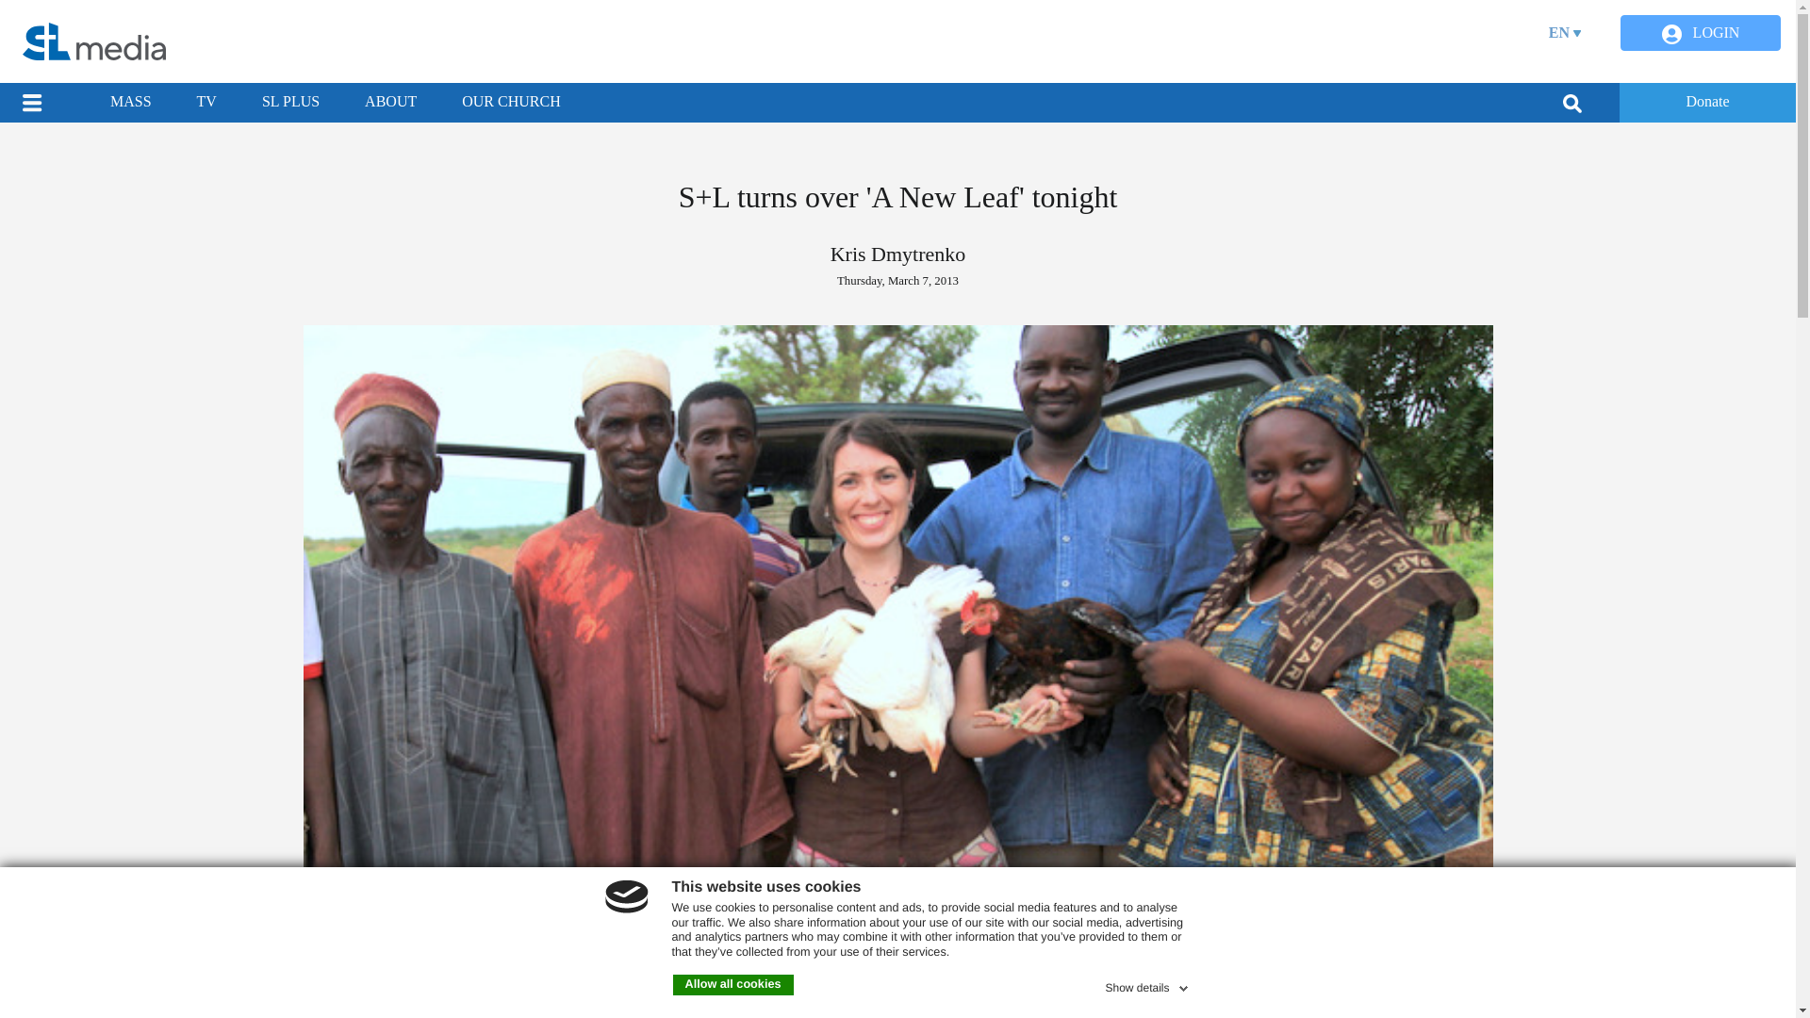 The image size is (1810, 1018). What do you see at coordinates (733, 984) in the screenshot?
I see `Allow all cookies` at bounding box center [733, 984].